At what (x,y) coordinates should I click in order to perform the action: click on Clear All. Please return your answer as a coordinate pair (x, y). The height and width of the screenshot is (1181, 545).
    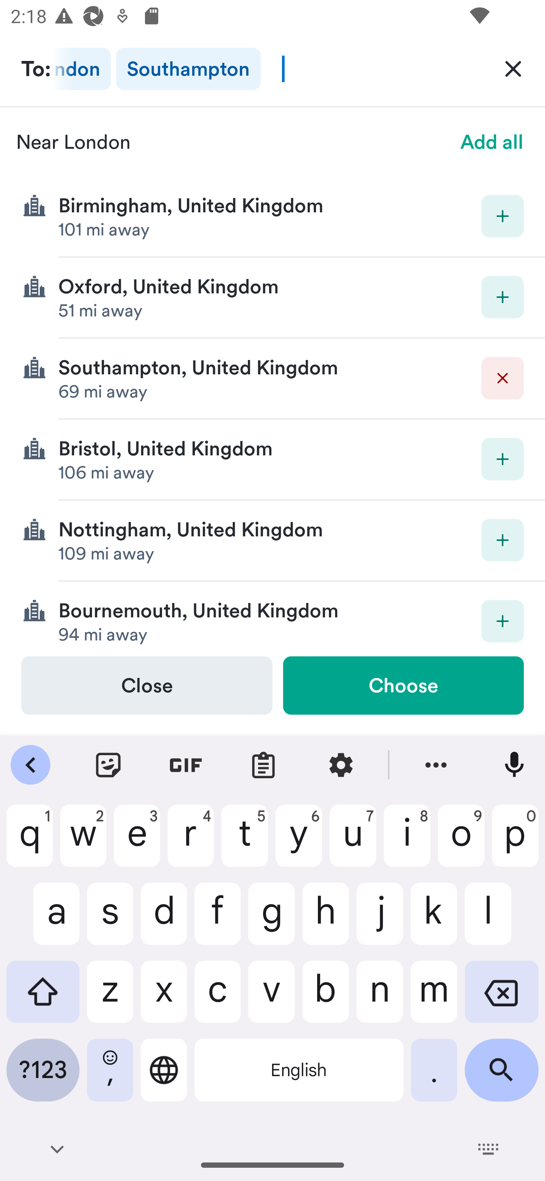
    Looking at the image, I should click on (513, 68).